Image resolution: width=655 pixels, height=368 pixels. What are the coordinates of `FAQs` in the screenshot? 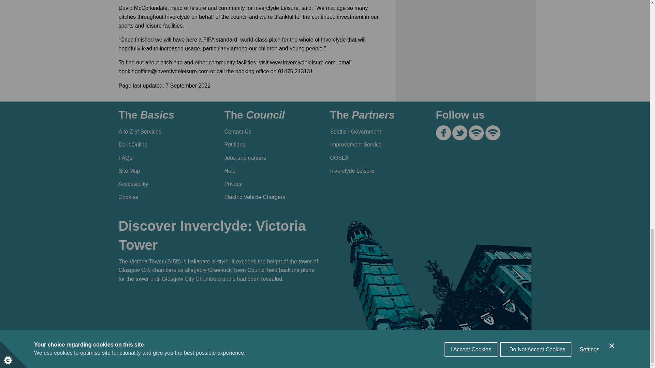 It's located at (164, 157).